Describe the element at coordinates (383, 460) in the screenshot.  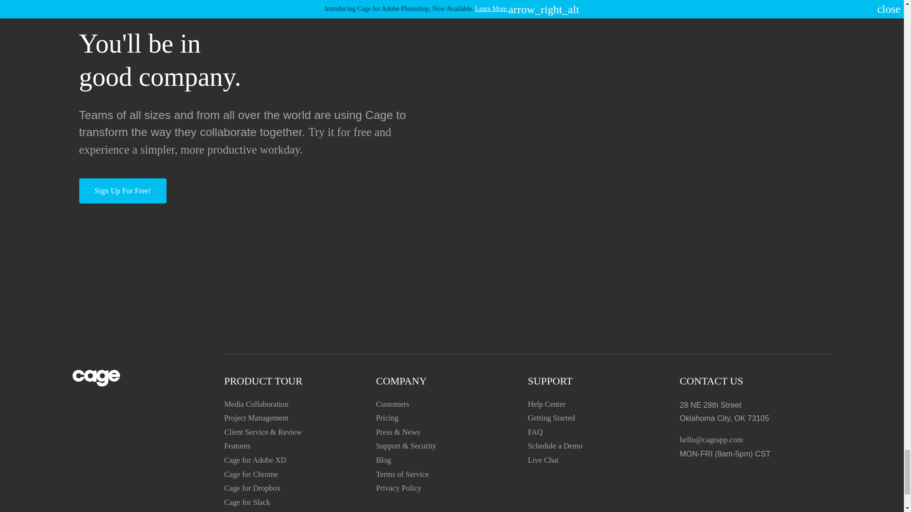
I see `Blog` at that location.